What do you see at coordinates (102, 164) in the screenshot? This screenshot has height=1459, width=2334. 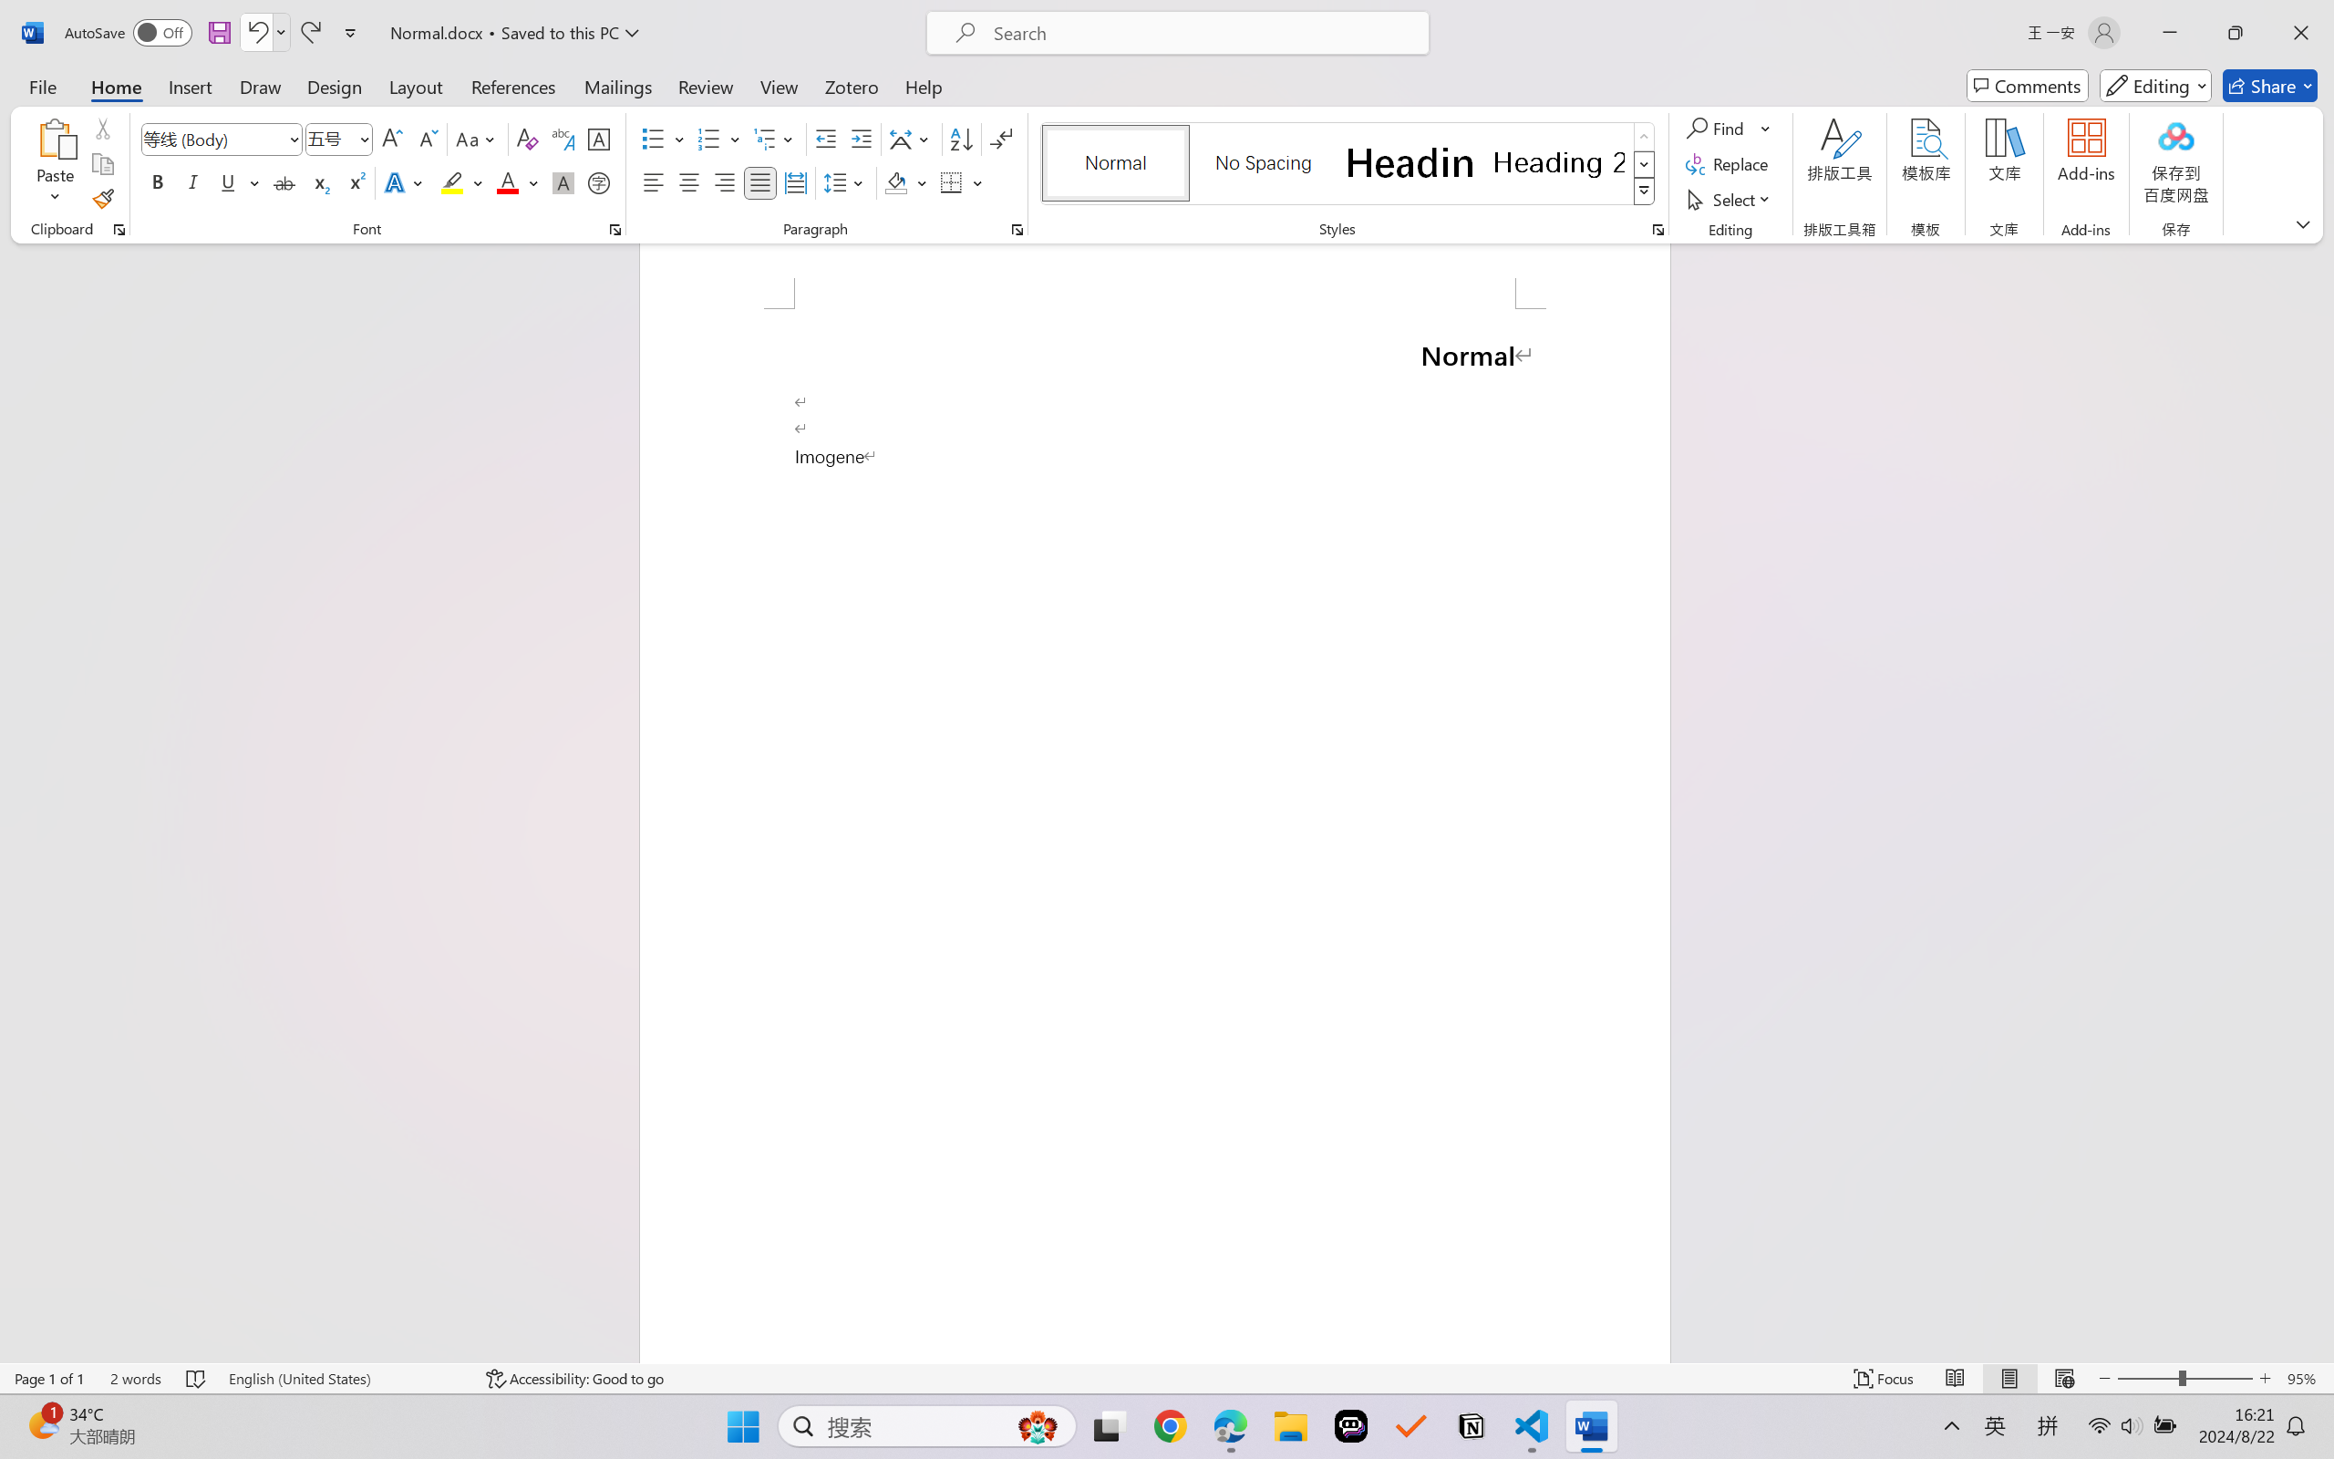 I see `Copy` at bounding box center [102, 164].